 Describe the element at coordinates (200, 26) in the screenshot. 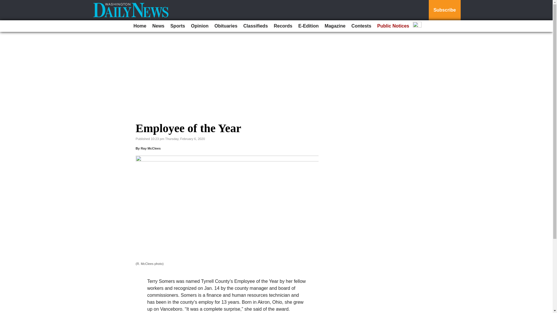

I see `Opinion` at that location.